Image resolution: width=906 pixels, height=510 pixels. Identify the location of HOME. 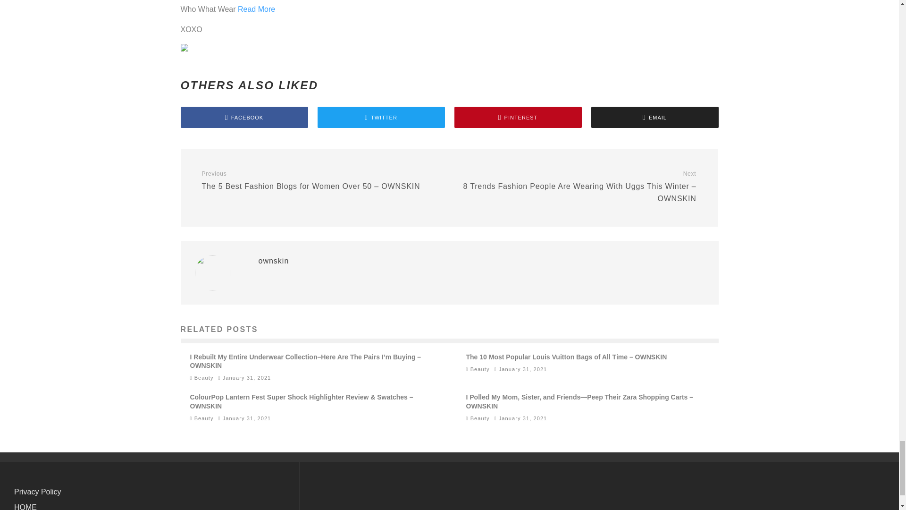
(25, 506).